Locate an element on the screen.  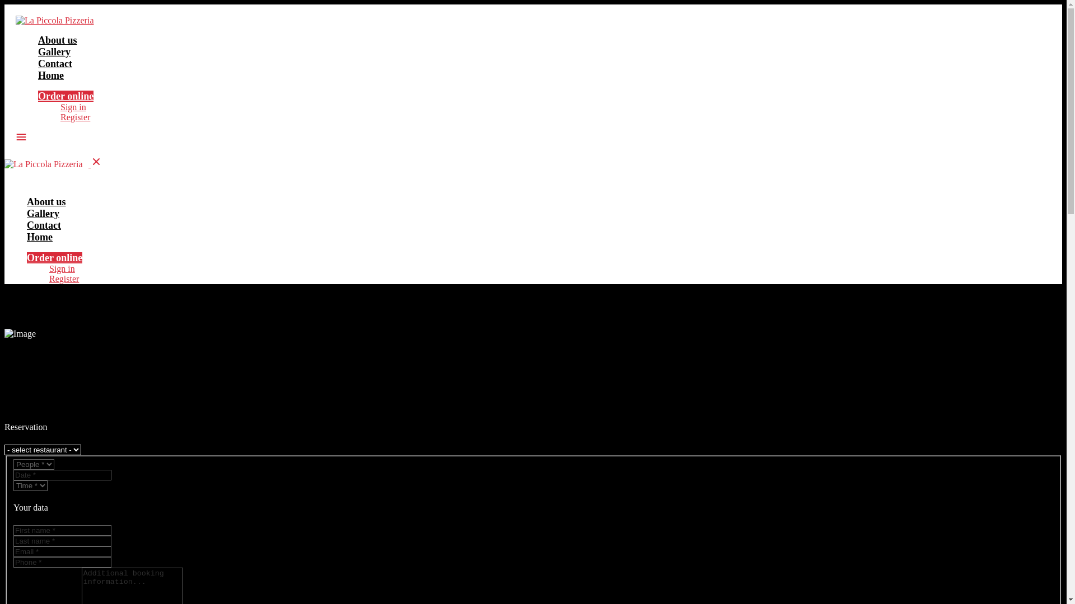
Home is located at coordinates (40, 237).